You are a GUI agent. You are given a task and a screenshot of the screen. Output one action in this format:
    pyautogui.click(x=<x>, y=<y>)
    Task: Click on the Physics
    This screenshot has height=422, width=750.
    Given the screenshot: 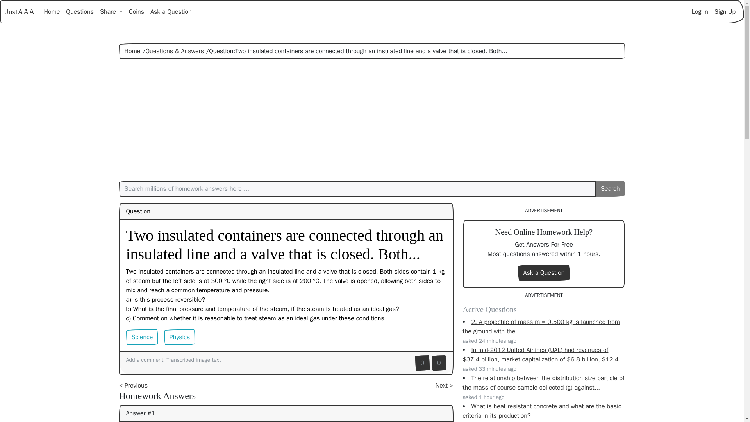 What is the action you would take?
    pyautogui.click(x=180, y=337)
    